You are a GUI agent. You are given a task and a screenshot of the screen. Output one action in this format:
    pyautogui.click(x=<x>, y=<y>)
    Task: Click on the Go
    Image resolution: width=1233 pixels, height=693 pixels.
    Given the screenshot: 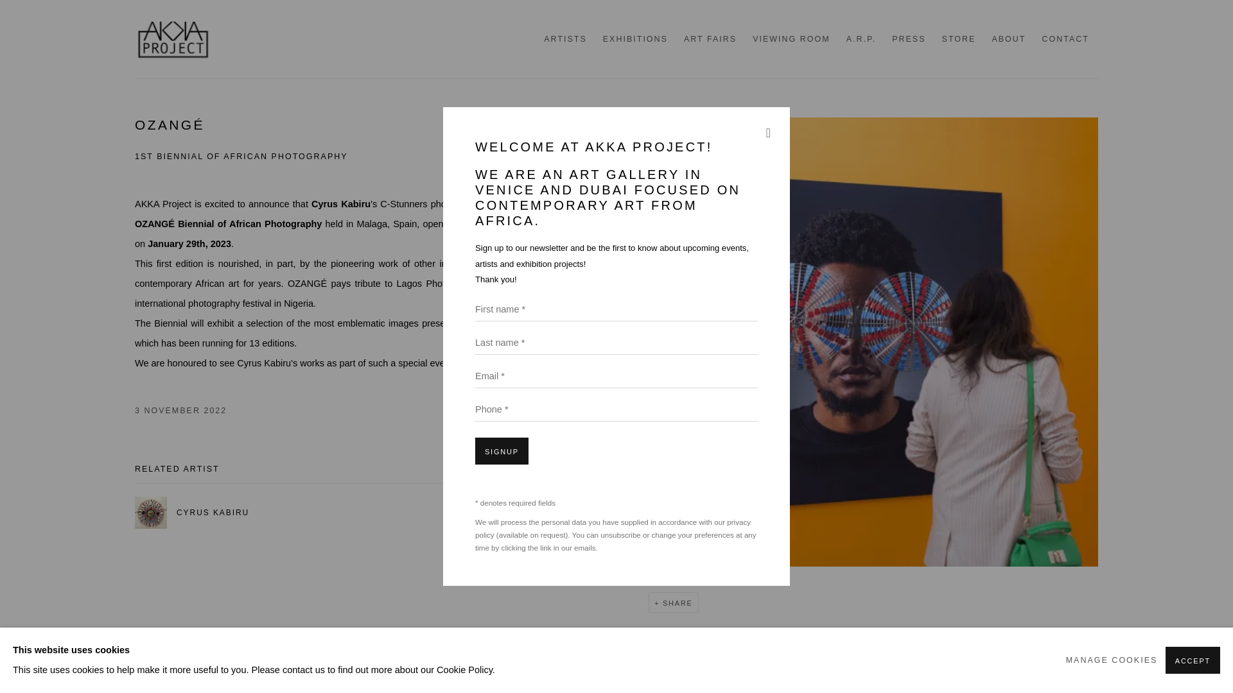 What is the action you would take?
    pyautogui.click(x=5, y=5)
    